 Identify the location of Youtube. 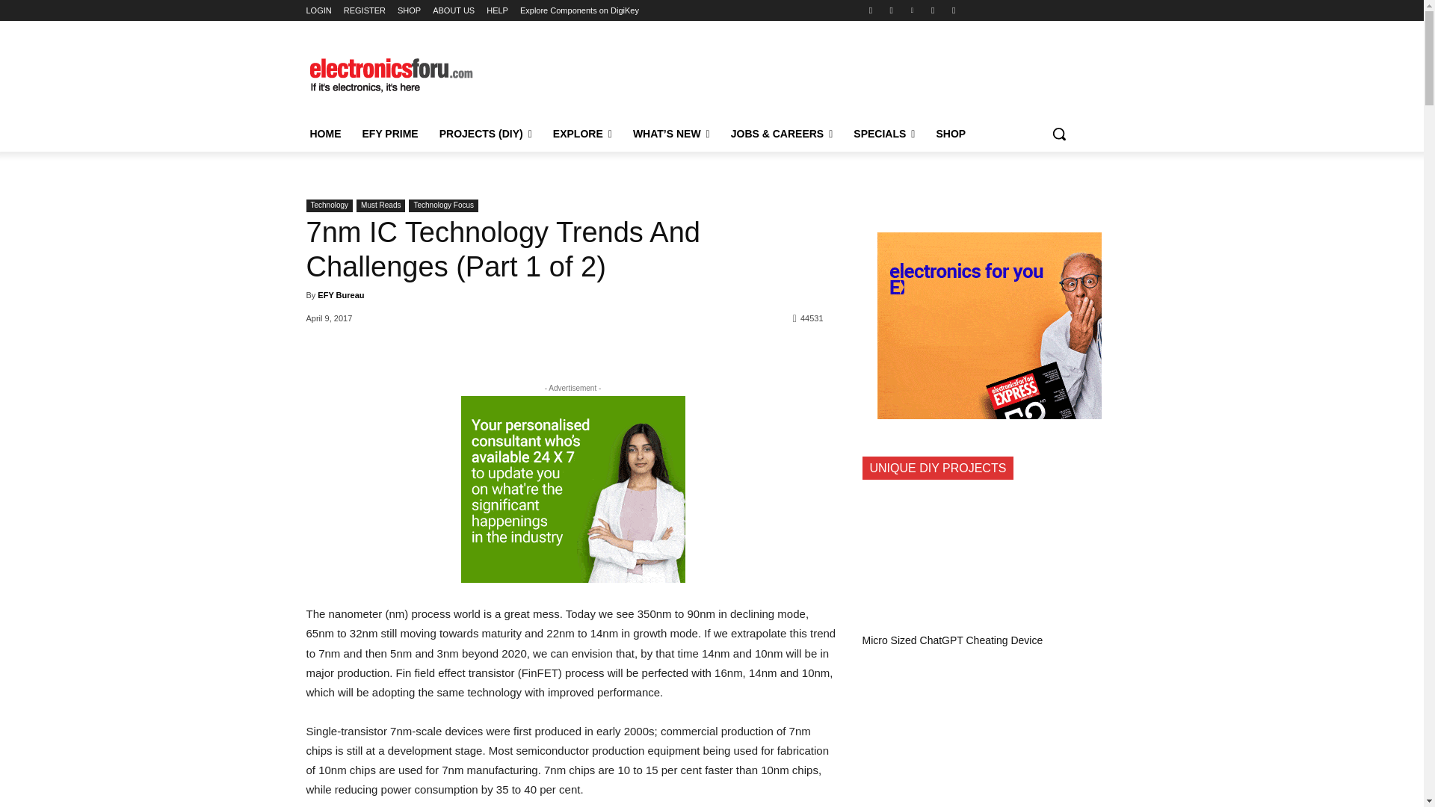
(954, 10).